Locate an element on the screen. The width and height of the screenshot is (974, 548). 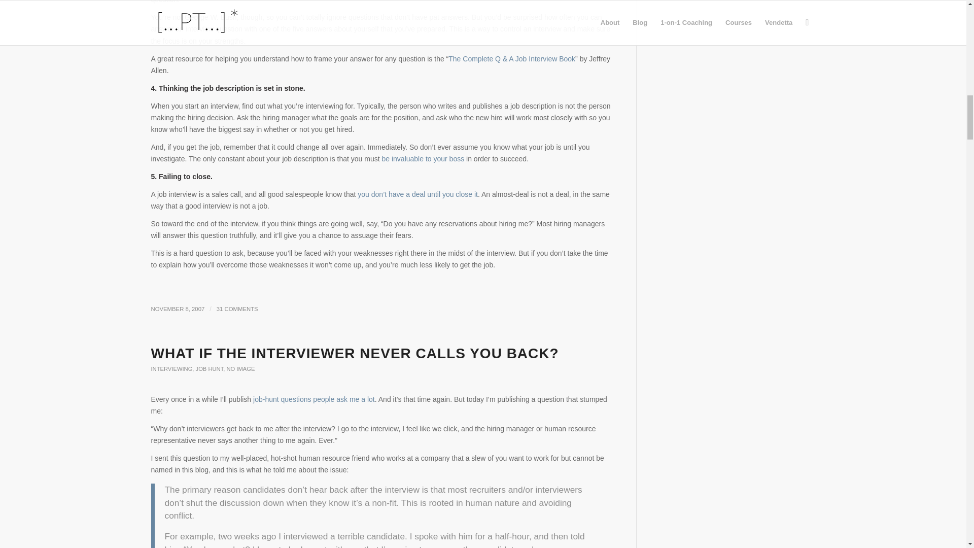
be invaluable to your boss is located at coordinates (423, 158).